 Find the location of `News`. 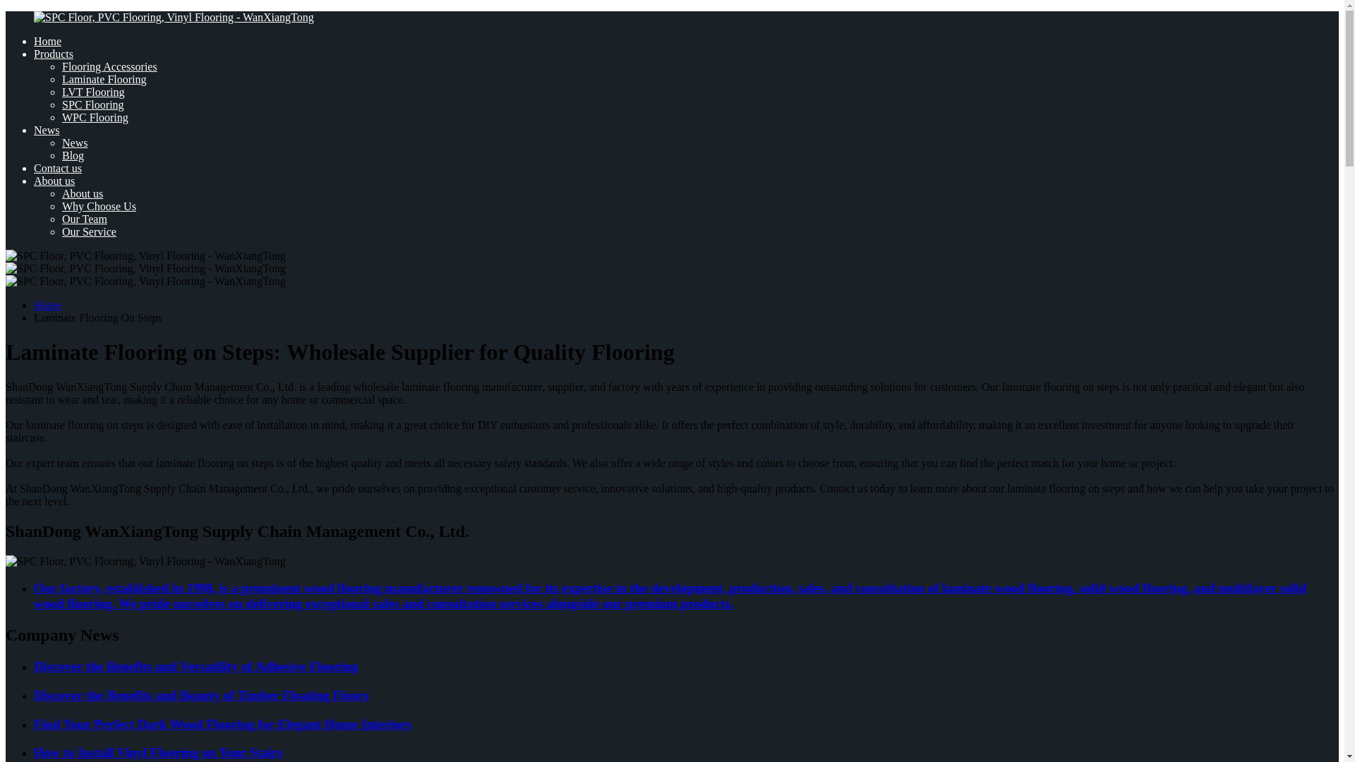

News is located at coordinates (47, 130).